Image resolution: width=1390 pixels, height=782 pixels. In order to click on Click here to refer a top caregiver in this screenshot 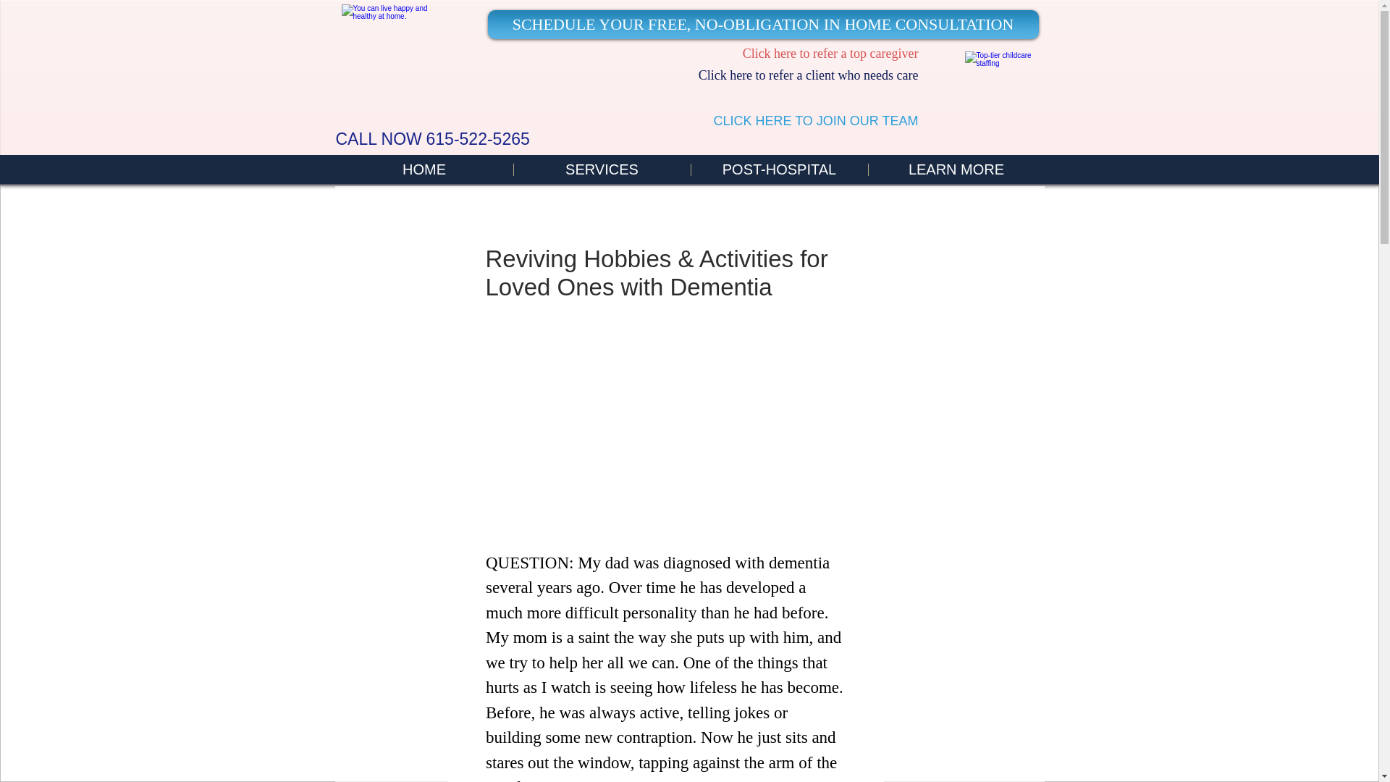, I will do `click(830, 54)`.